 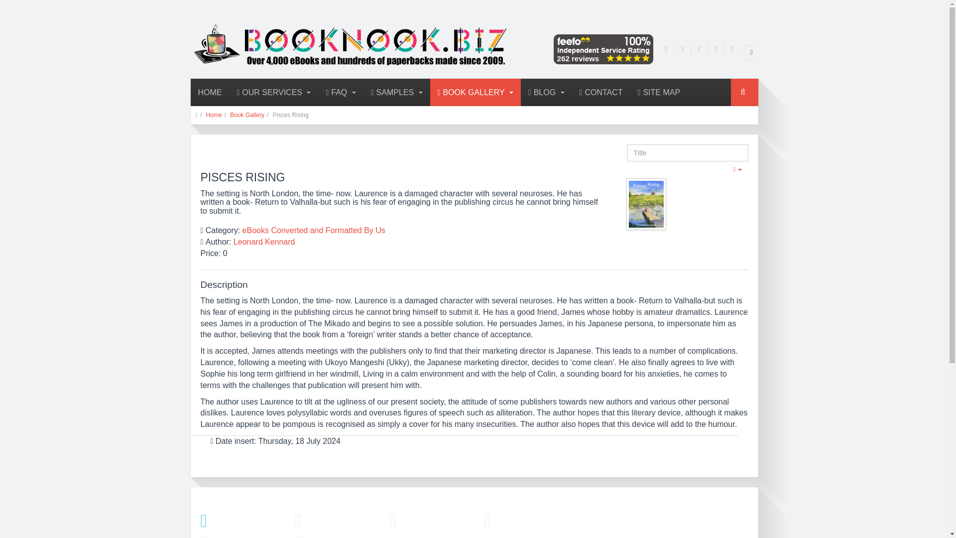 I want to click on Booknook, so click(x=302, y=44).